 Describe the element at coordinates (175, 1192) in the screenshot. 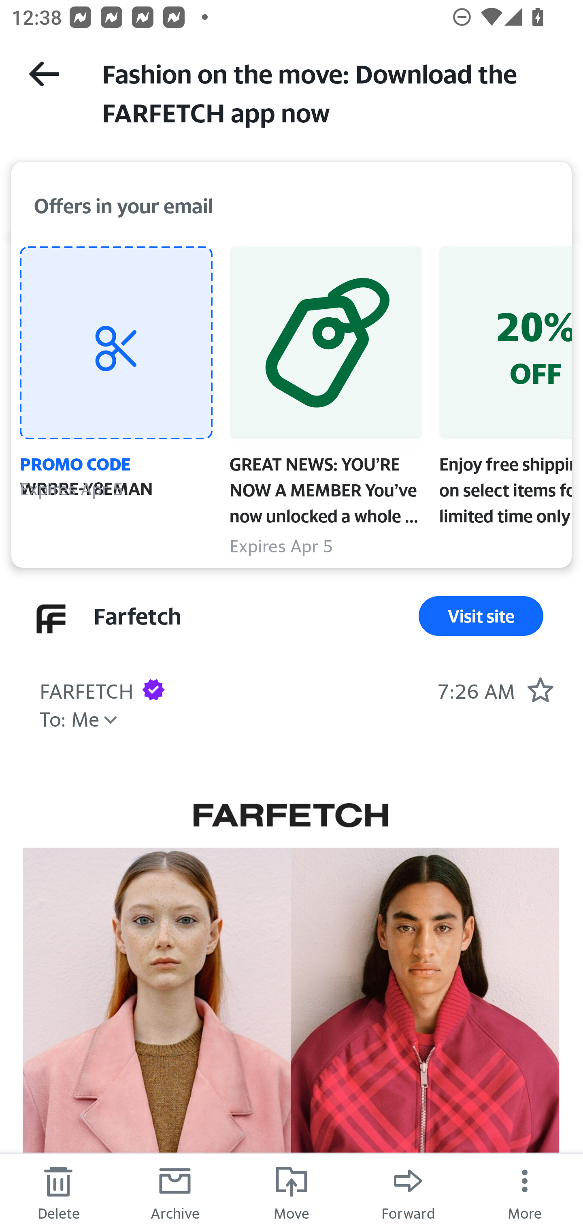

I see `Archive` at that location.